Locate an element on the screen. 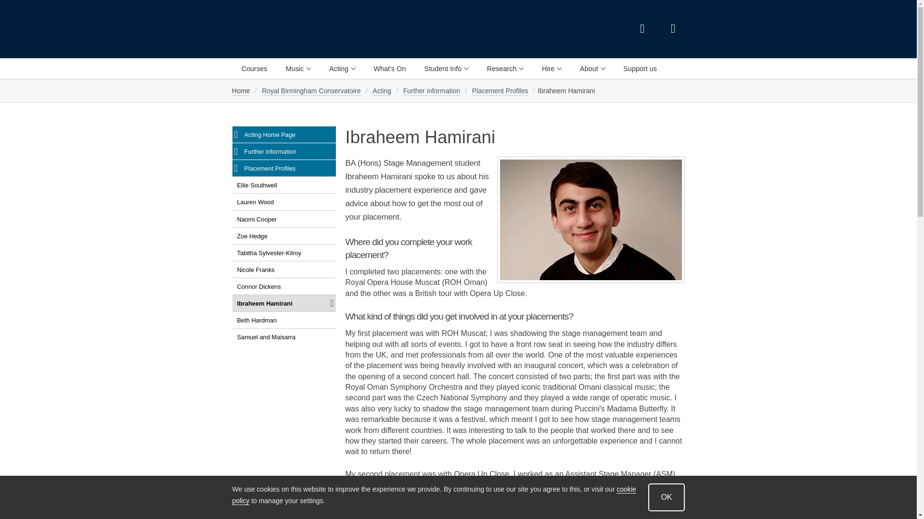  View saved courses is located at coordinates (673, 29).